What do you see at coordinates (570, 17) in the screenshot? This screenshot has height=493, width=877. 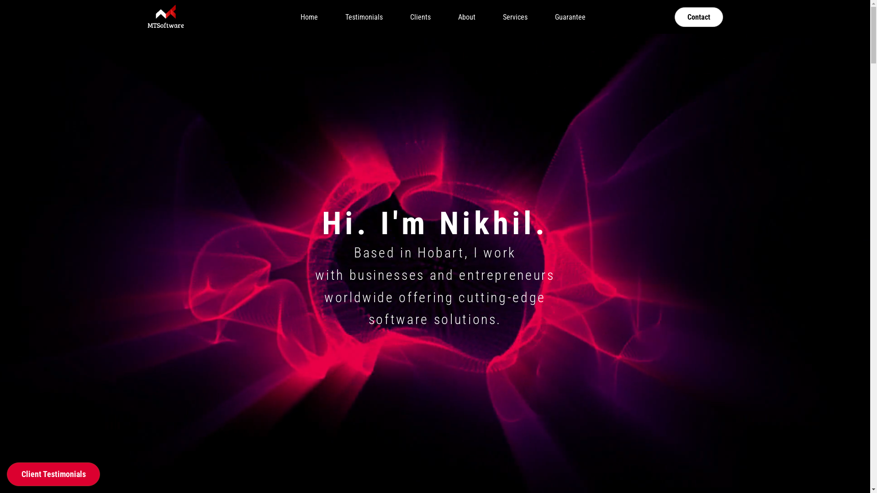 I see `Guarantee` at bounding box center [570, 17].